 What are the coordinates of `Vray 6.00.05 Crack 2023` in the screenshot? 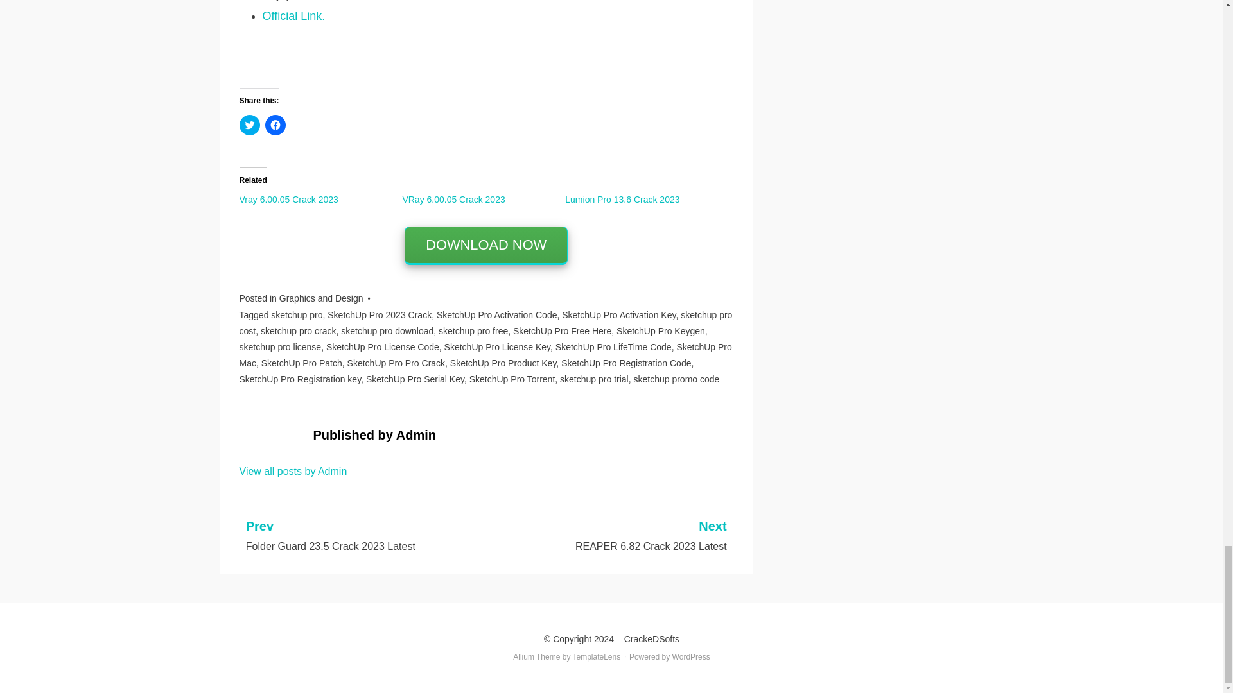 It's located at (288, 199).